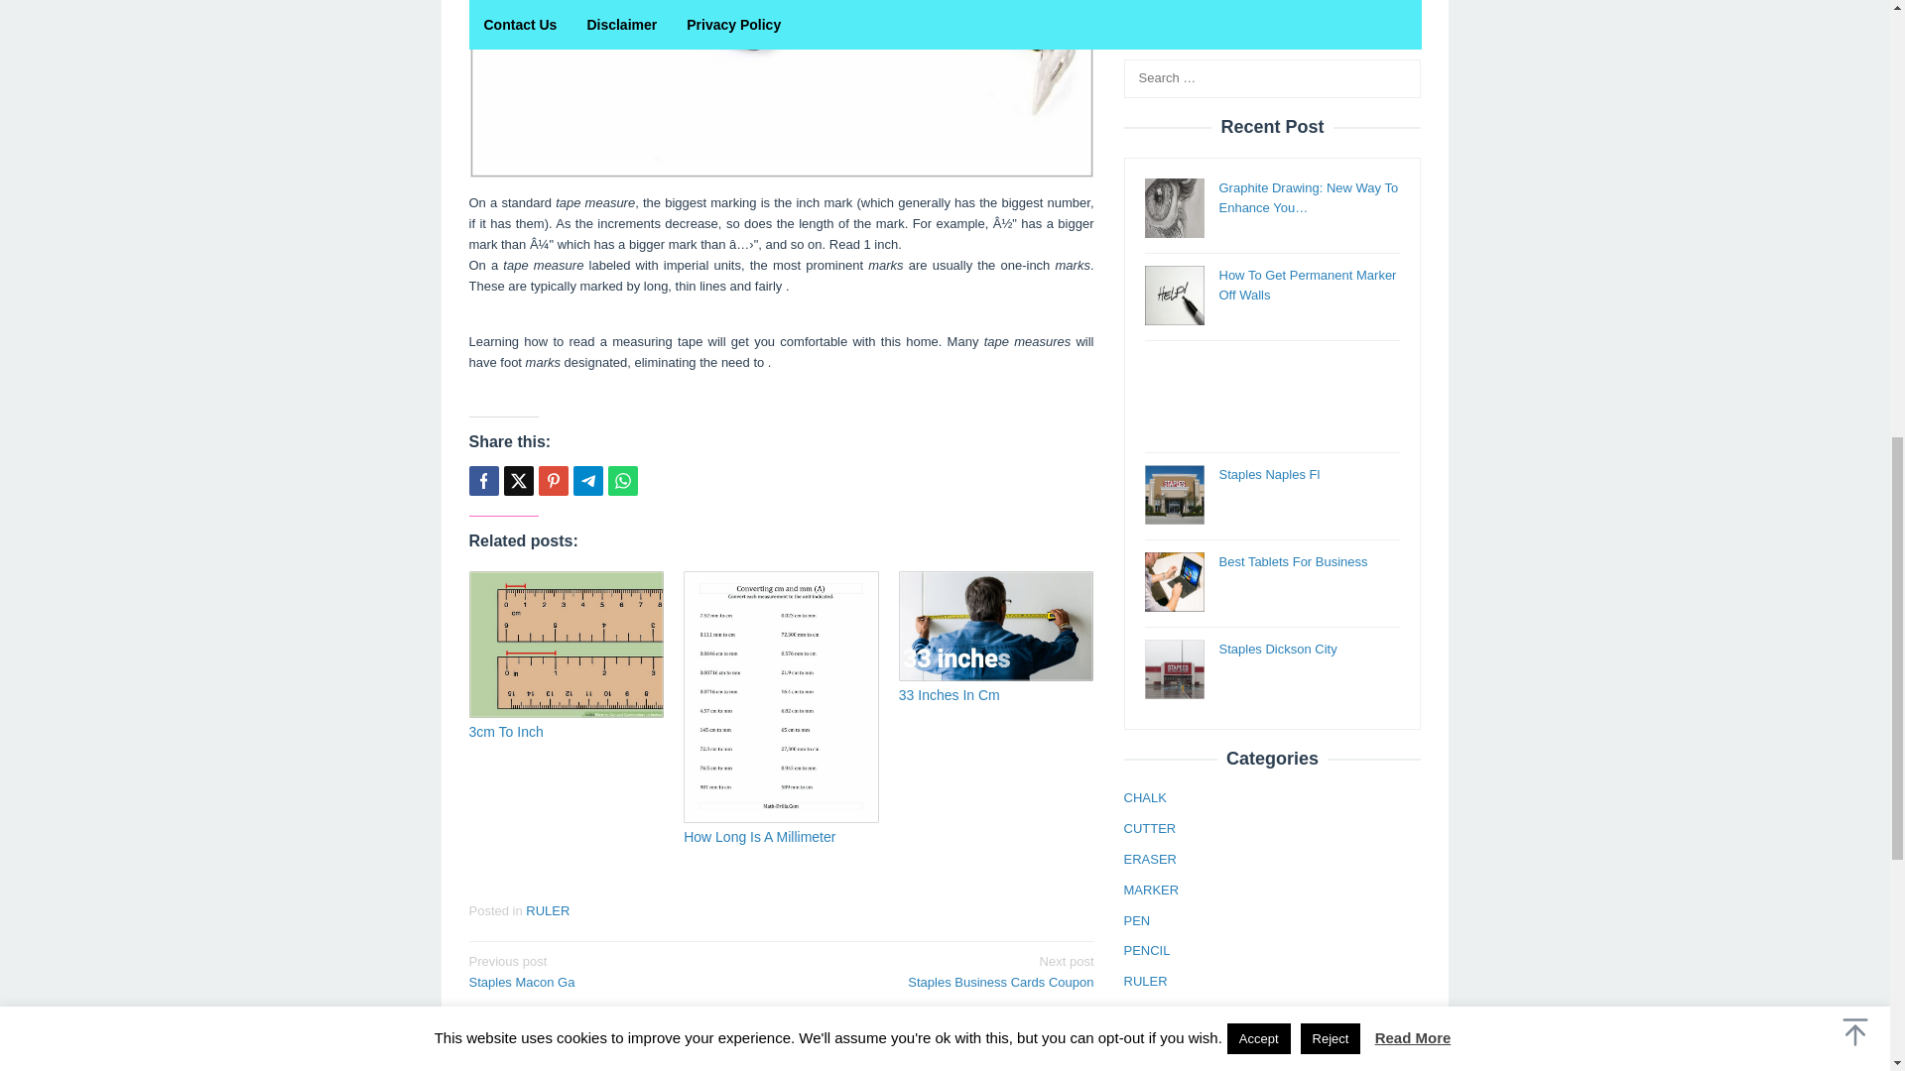 The height and width of the screenshot is (1071, 1905). I want to click on RULER, so click(1145, 81).